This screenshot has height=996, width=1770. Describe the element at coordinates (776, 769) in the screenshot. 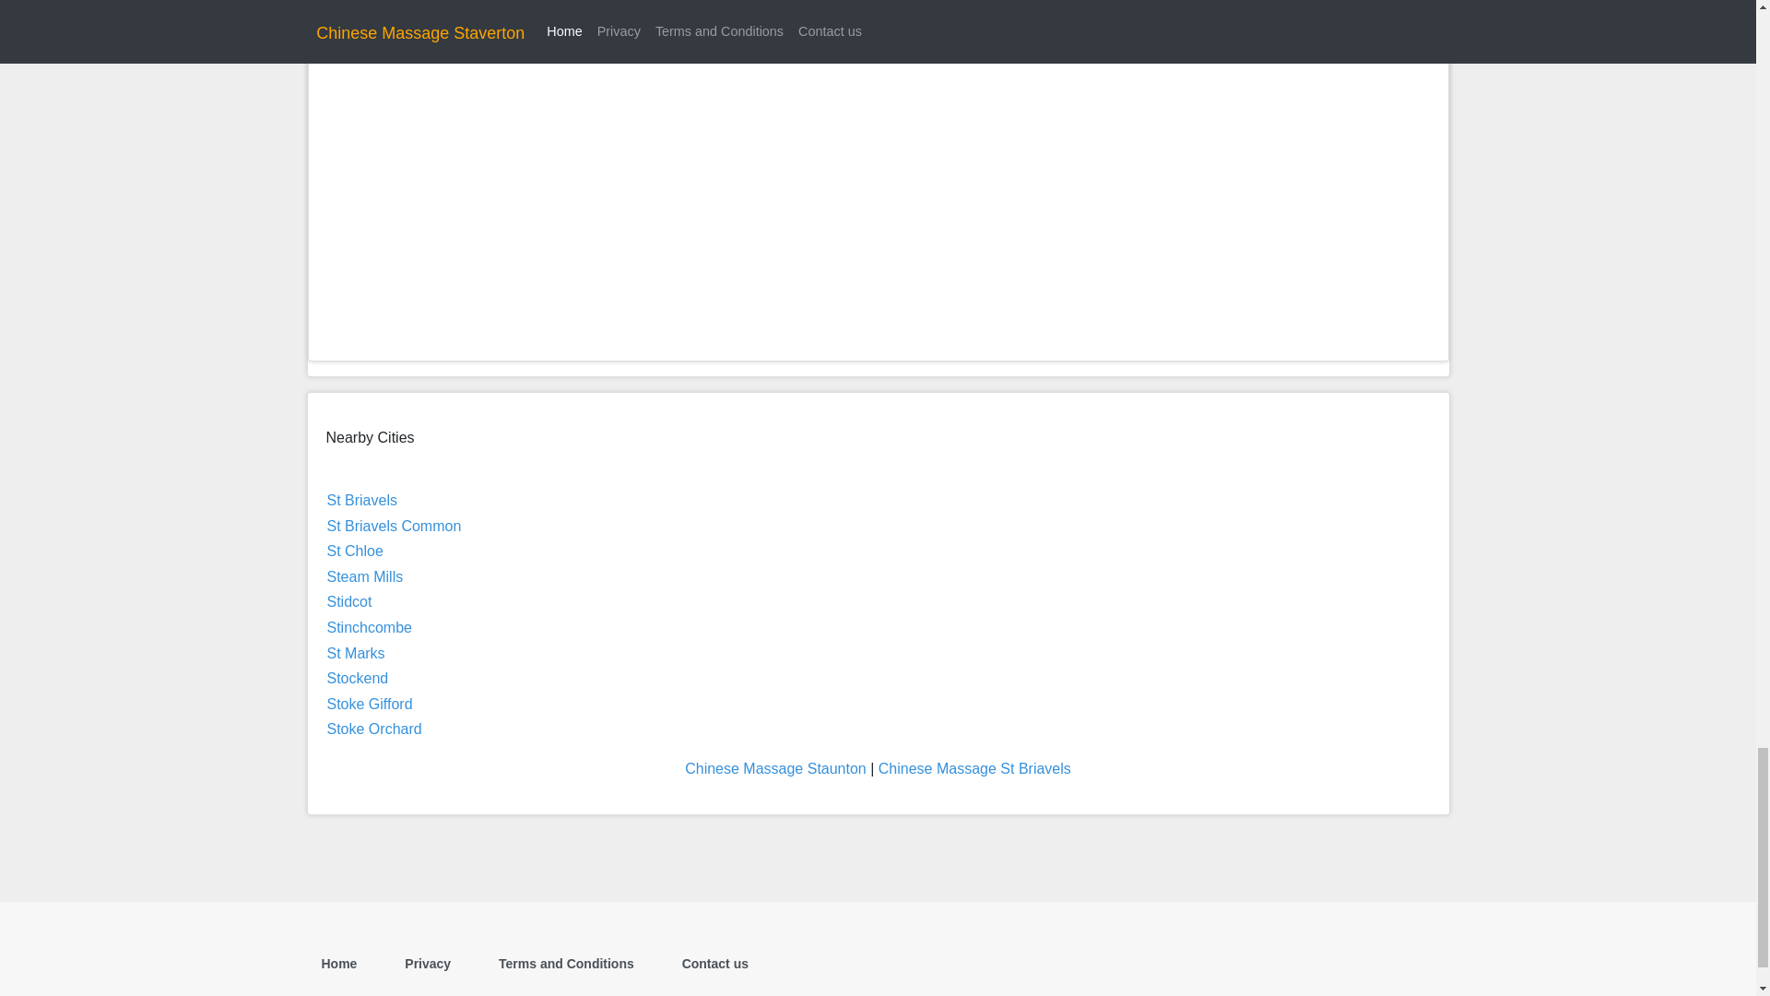

I see `Chinese Massage Staunton` at that location.